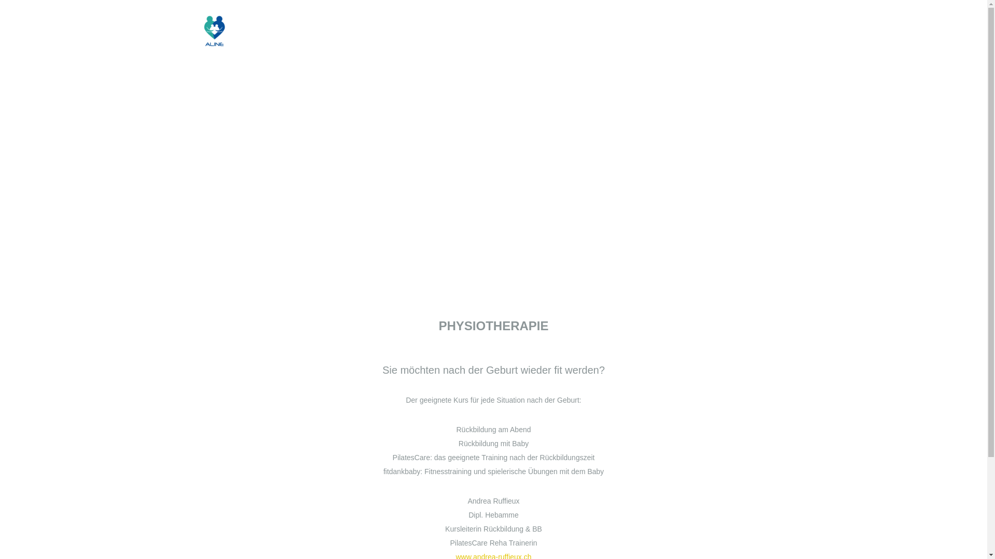  Describe the element at coordinates (769, 31) in the screenshot. I see `KONTAKT` at that location.